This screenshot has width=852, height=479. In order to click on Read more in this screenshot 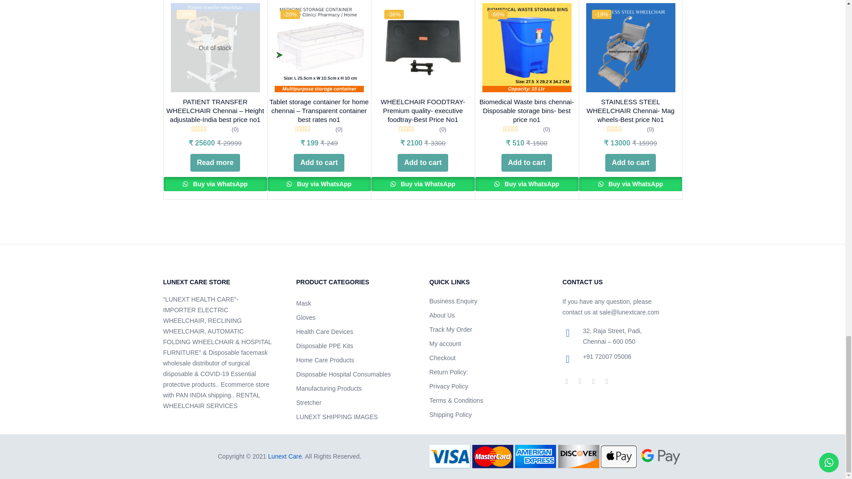, I will do `click(215, 162)`.